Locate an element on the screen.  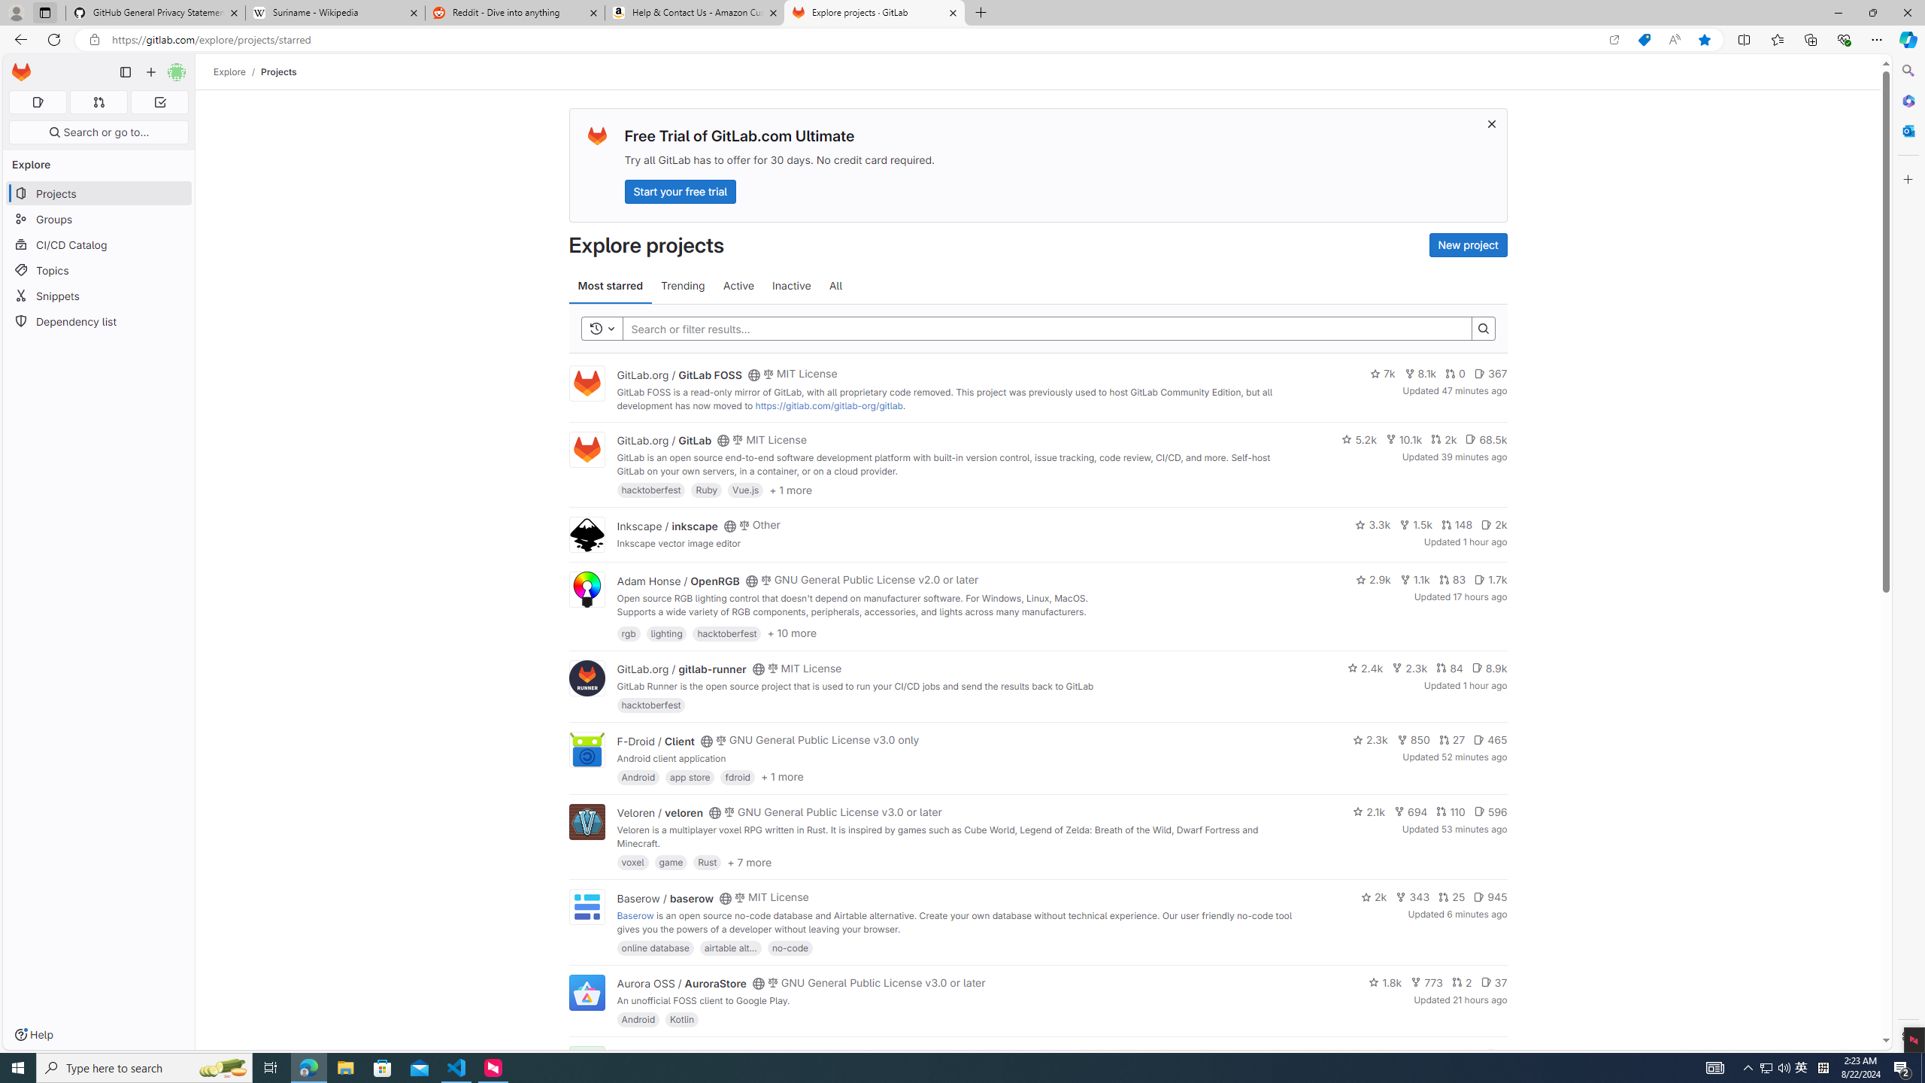
Rust is located at coordinates (708, 862).